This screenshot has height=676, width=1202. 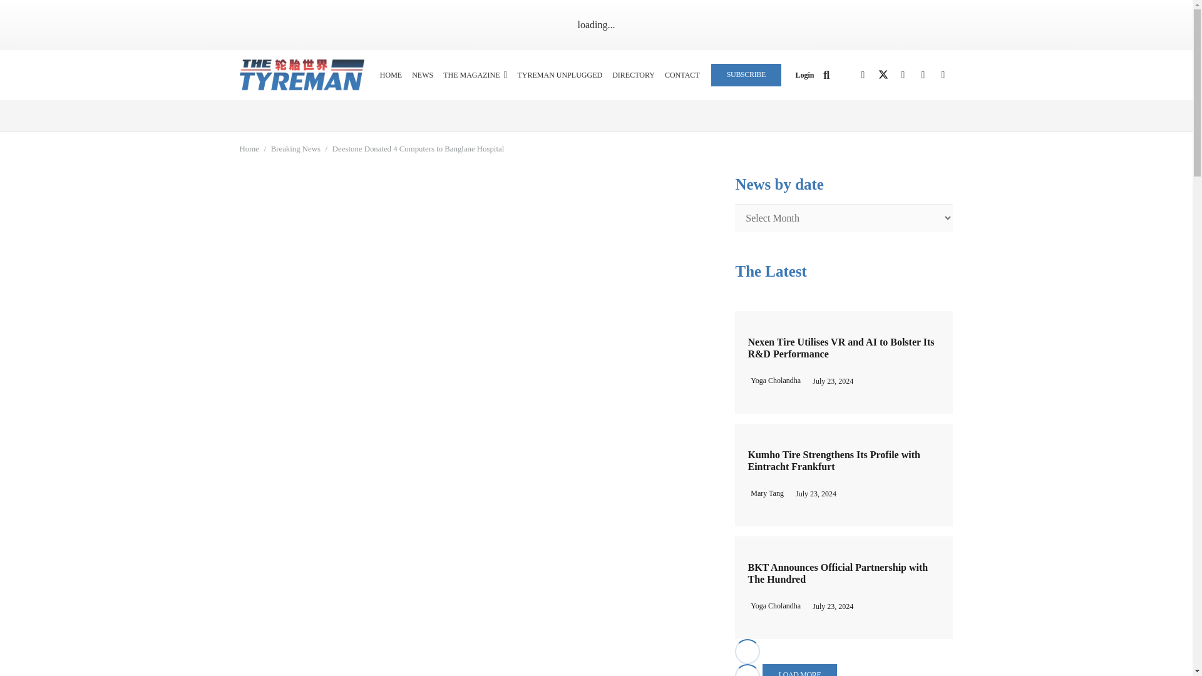 What do you see at coordinates (804, 75) in the screenshot?
I see `Login` at bounding box center [804, 75].